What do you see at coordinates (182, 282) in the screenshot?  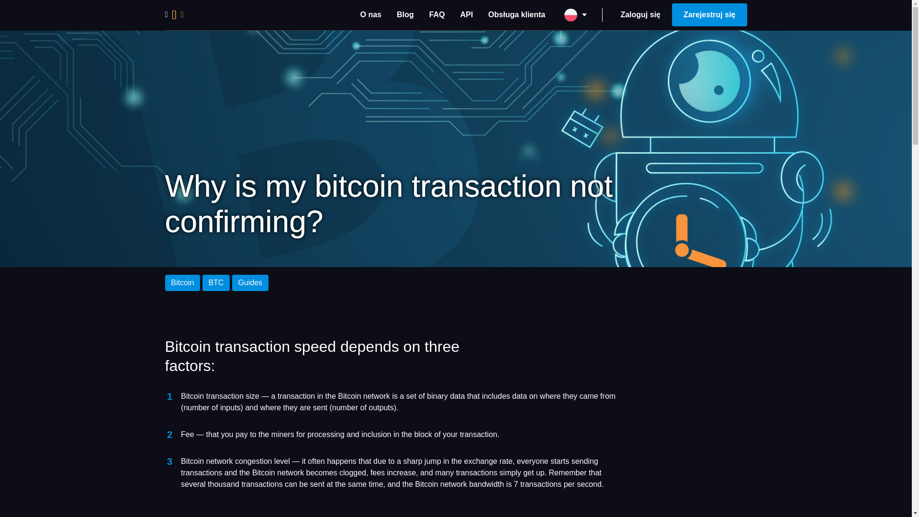 I see `Bitcoin` at bounding box center [182, 282].